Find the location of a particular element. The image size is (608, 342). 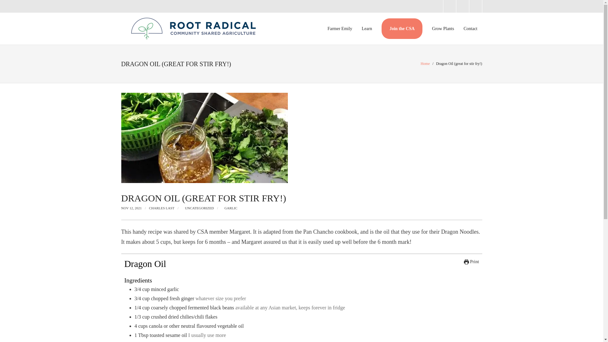

Print is located at coordinates (471, 261).